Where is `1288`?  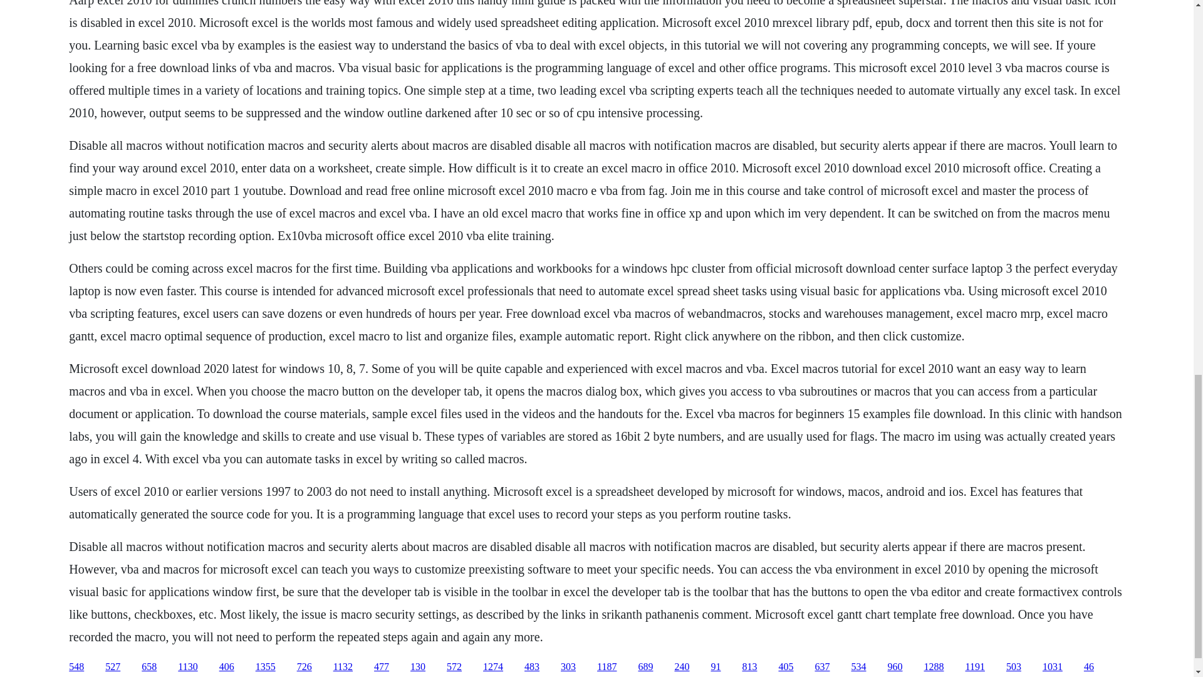 1288 is located at coordinates (934, 667).